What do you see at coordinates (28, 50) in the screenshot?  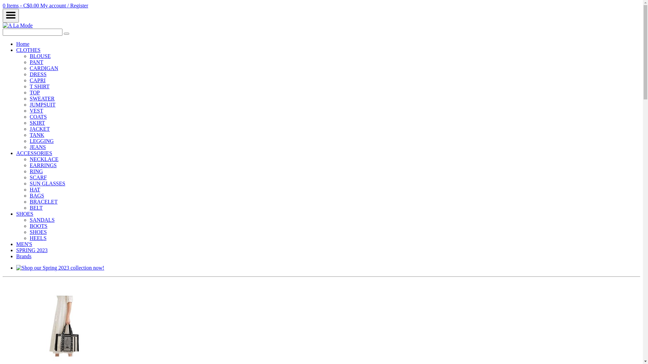 I see `CLOTHES` at bounding box center [28, 50].